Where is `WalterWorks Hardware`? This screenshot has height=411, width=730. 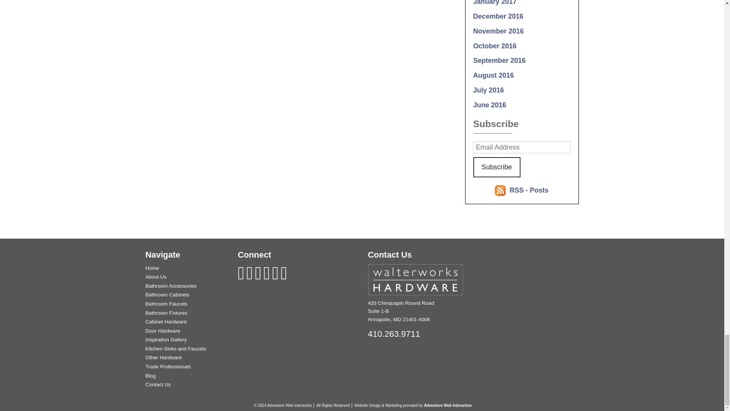
WalterWorks Hardware is located at coordinates (415, 280).